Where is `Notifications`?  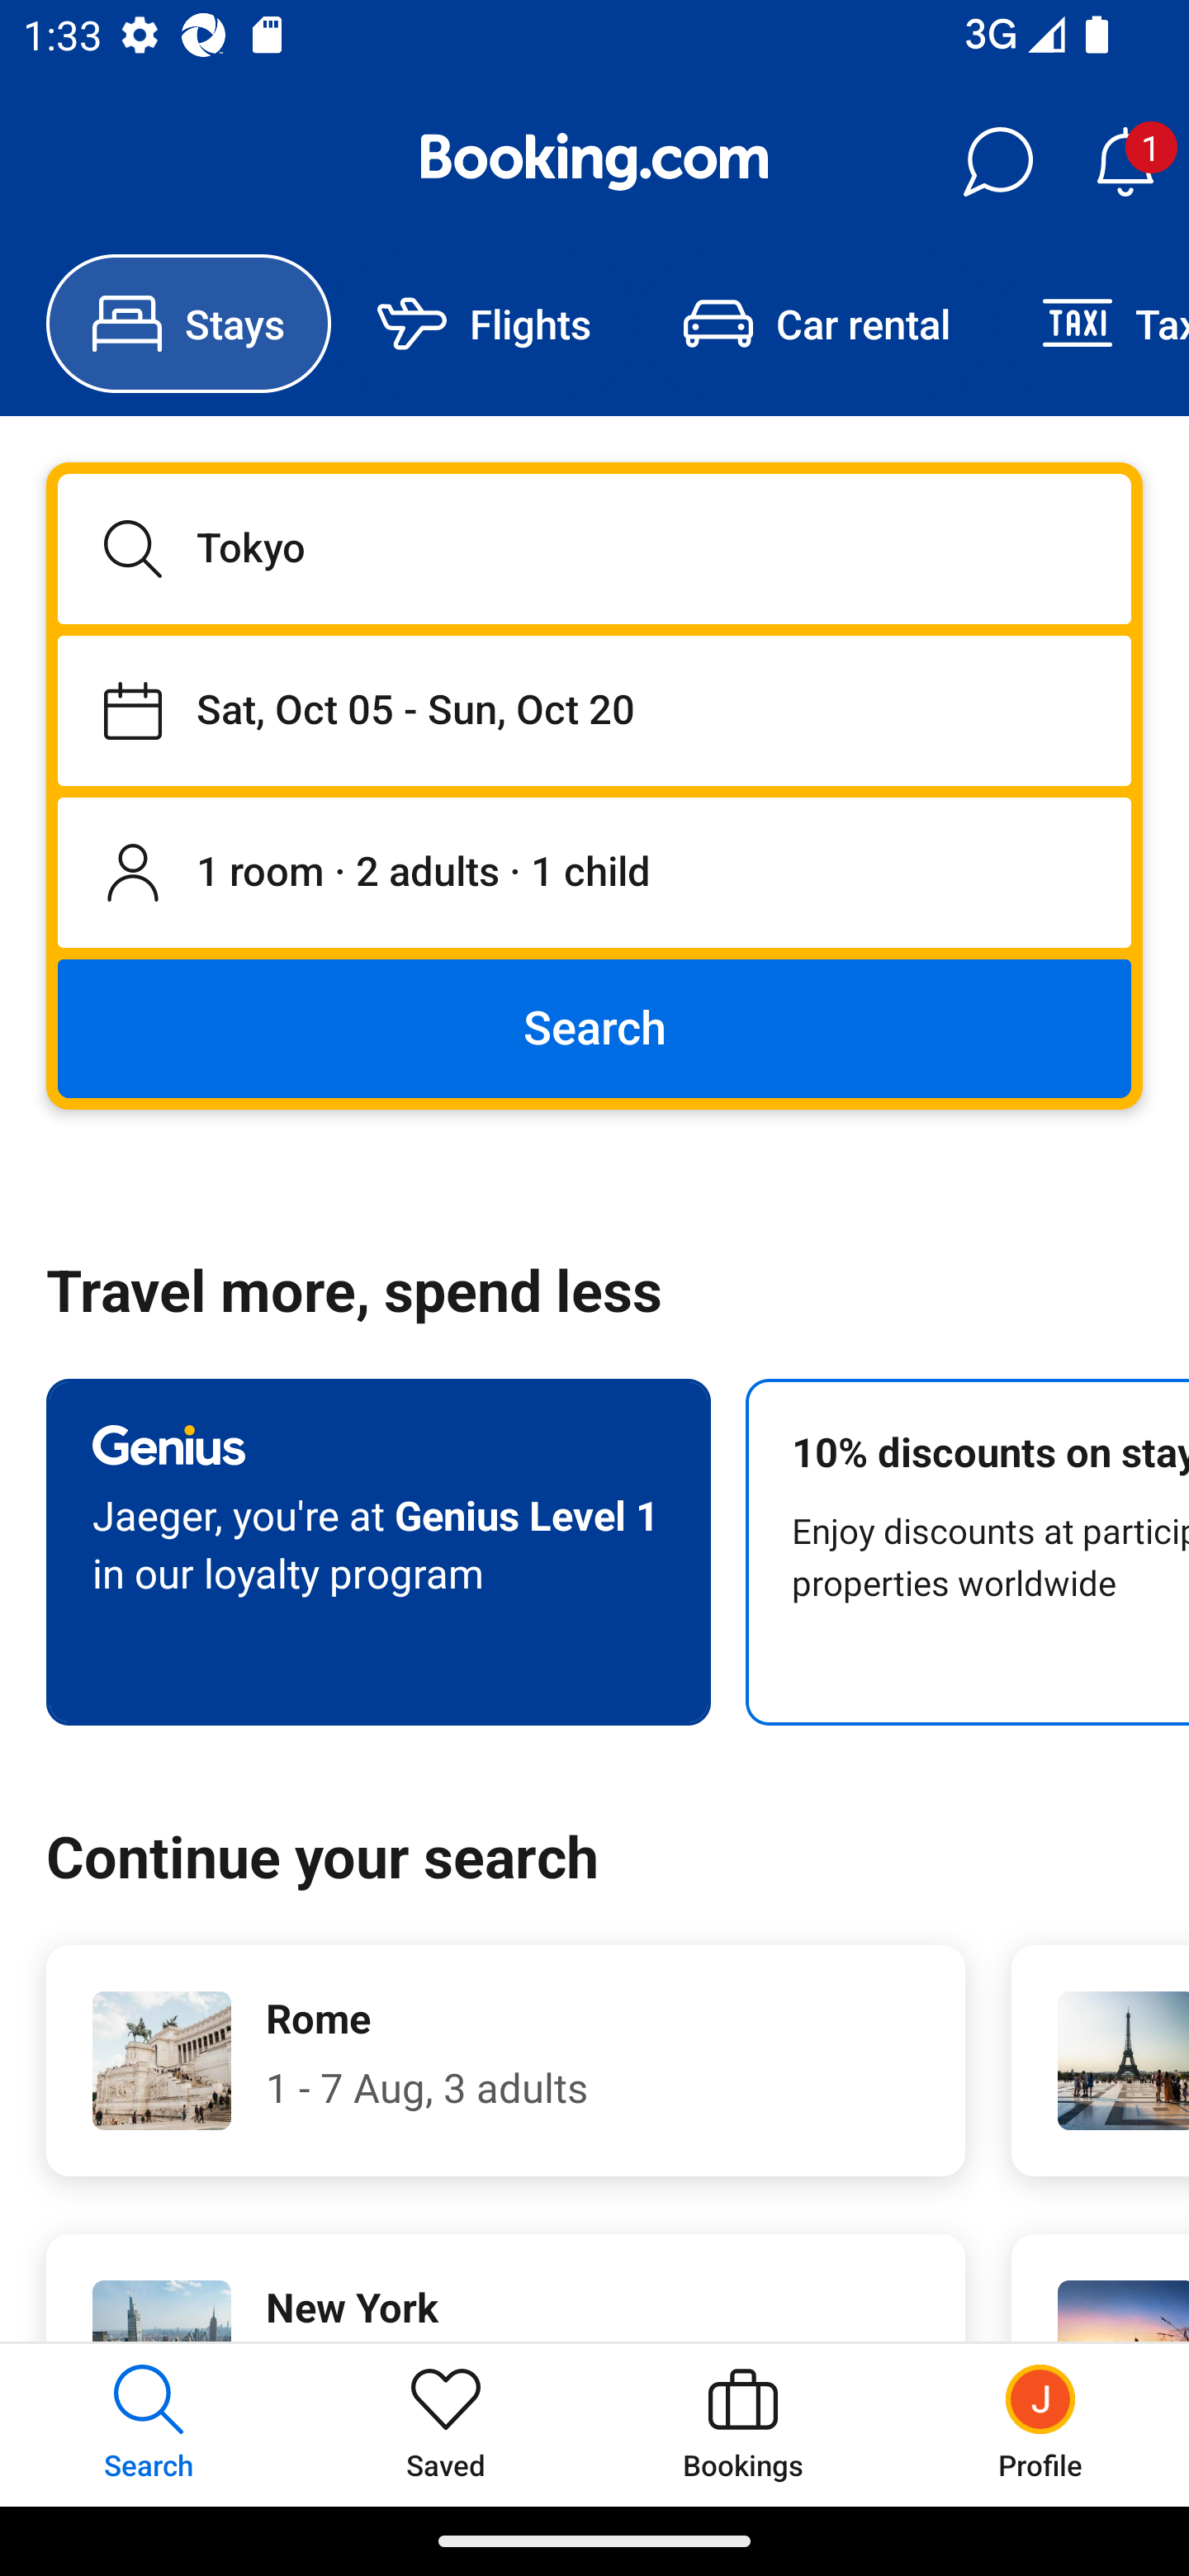
Notifications is located at coordinates (1125, 162).